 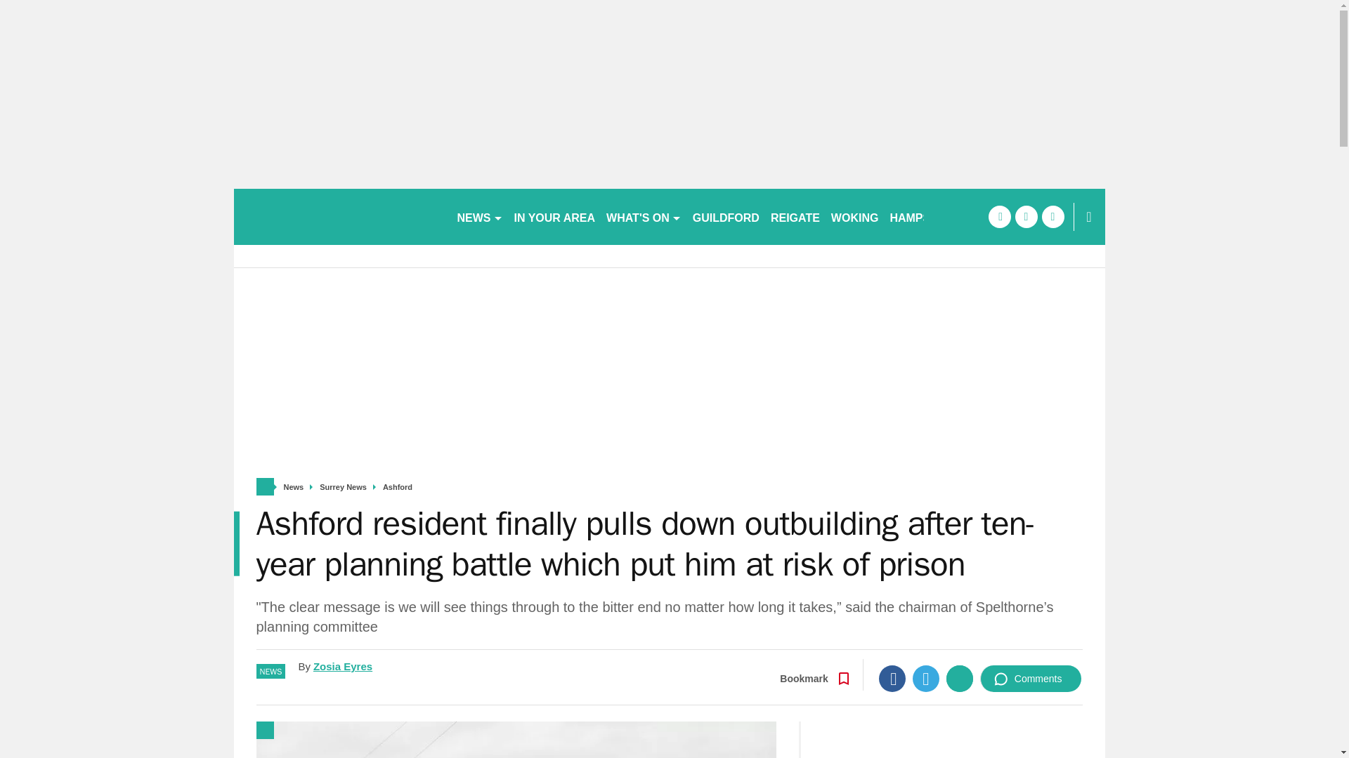 I want to click on Comments, so click(x=1031, y=679).